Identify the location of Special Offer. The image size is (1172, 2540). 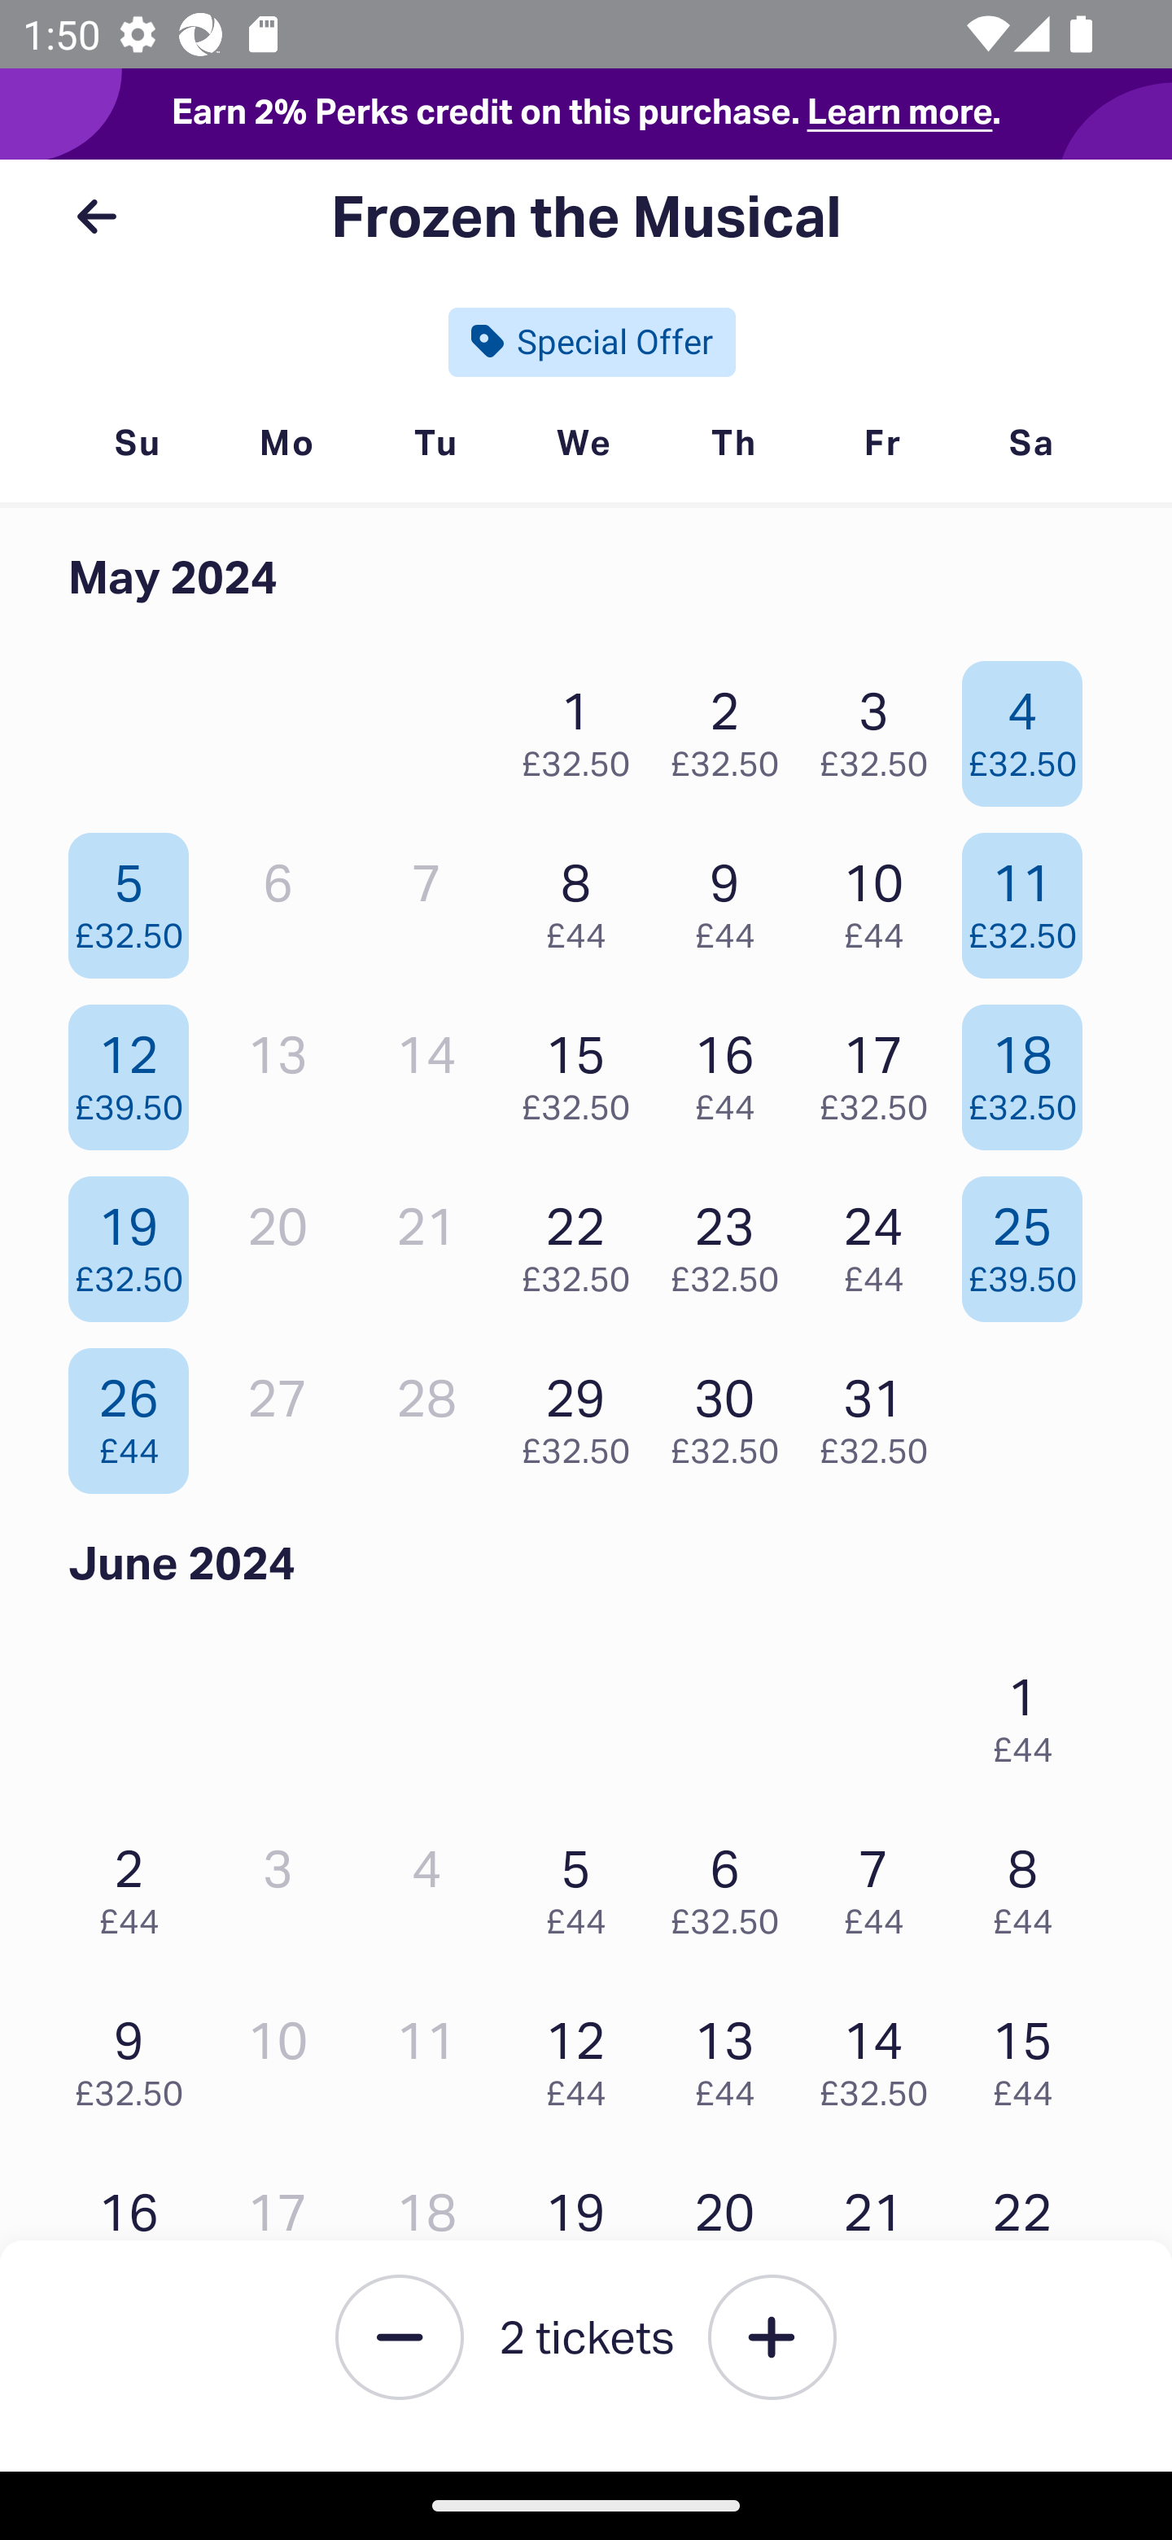
(593, 341).